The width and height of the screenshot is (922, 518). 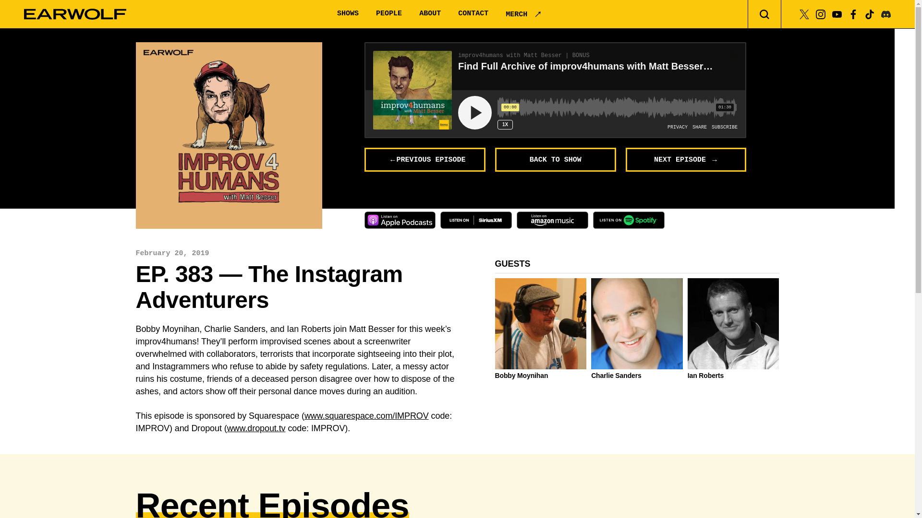 What do you see at coordinates (637, 375) in the screenshot?
I see `Charlie Sanders` at bounding box center [637, 375].